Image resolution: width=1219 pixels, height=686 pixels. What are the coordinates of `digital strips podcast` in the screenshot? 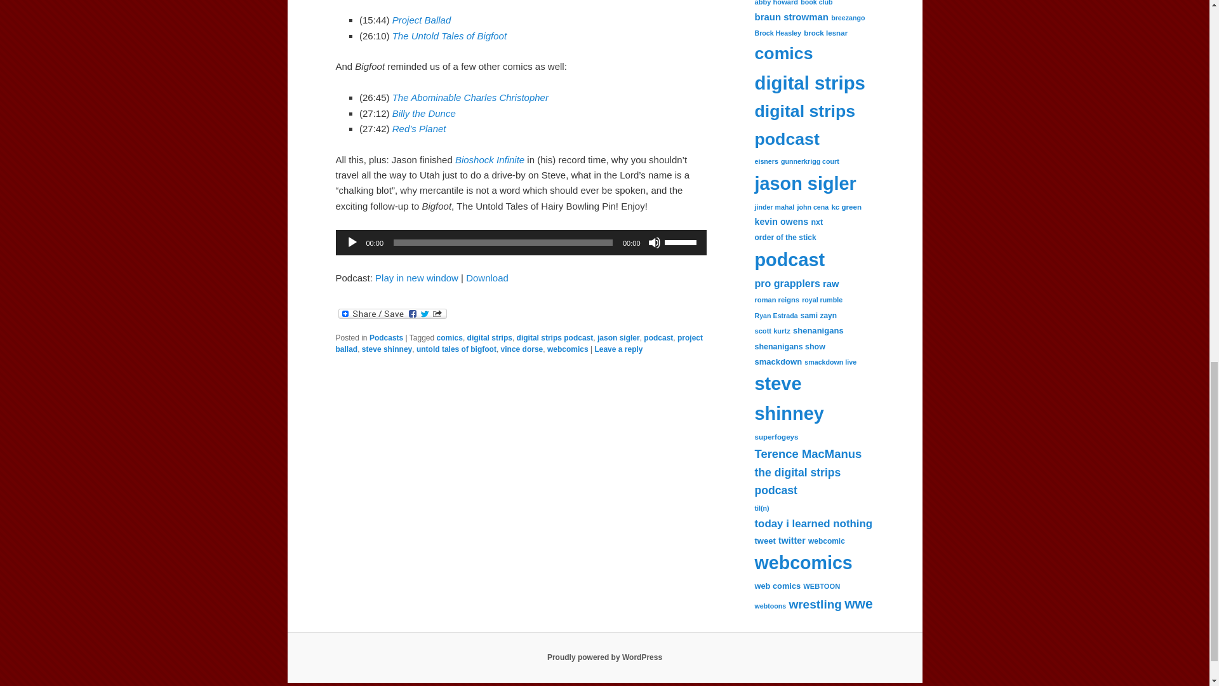 It's located at (555, 337).